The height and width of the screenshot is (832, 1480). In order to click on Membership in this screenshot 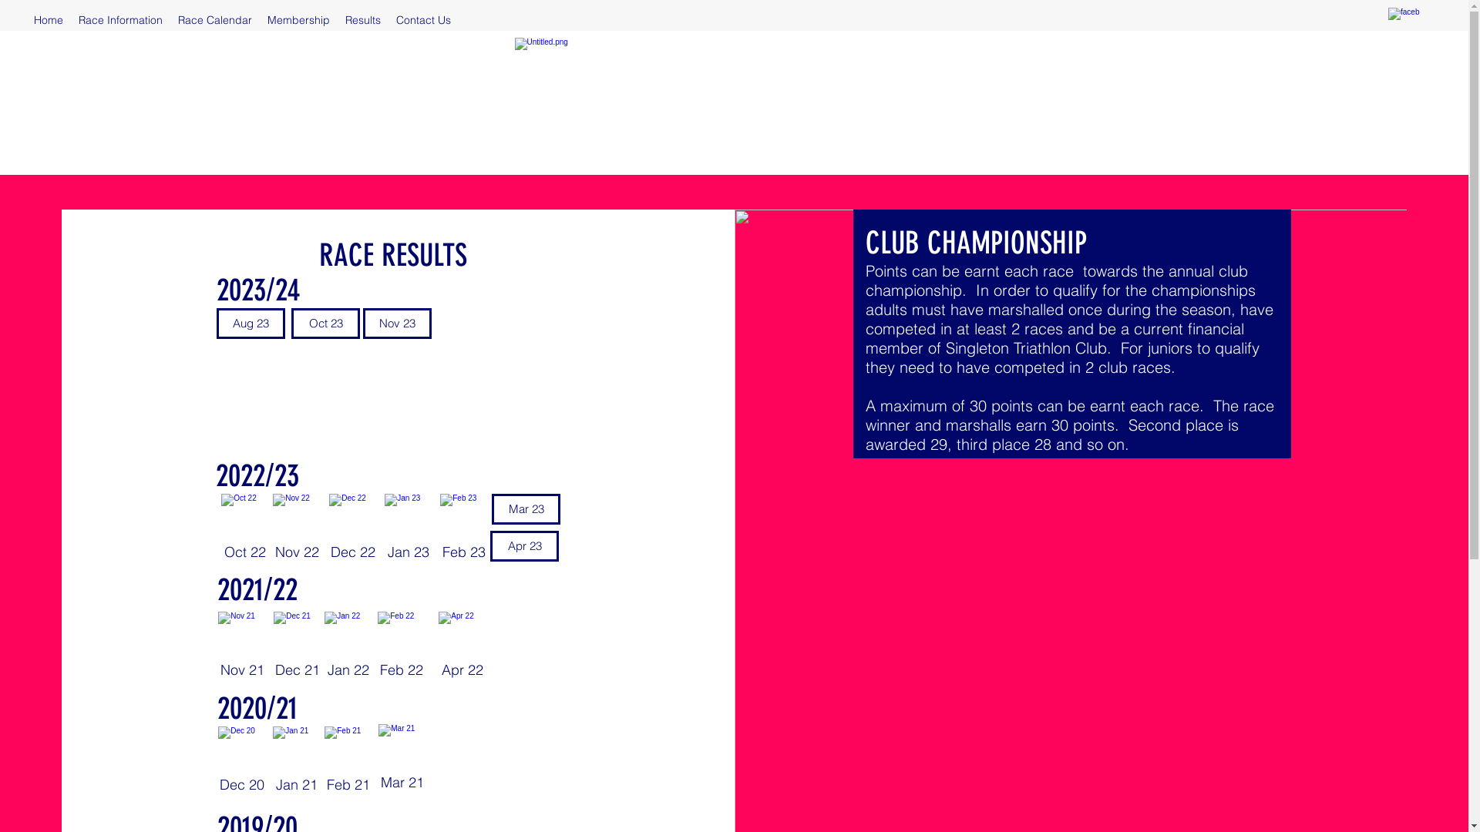, I will do `click(299, 20)`.